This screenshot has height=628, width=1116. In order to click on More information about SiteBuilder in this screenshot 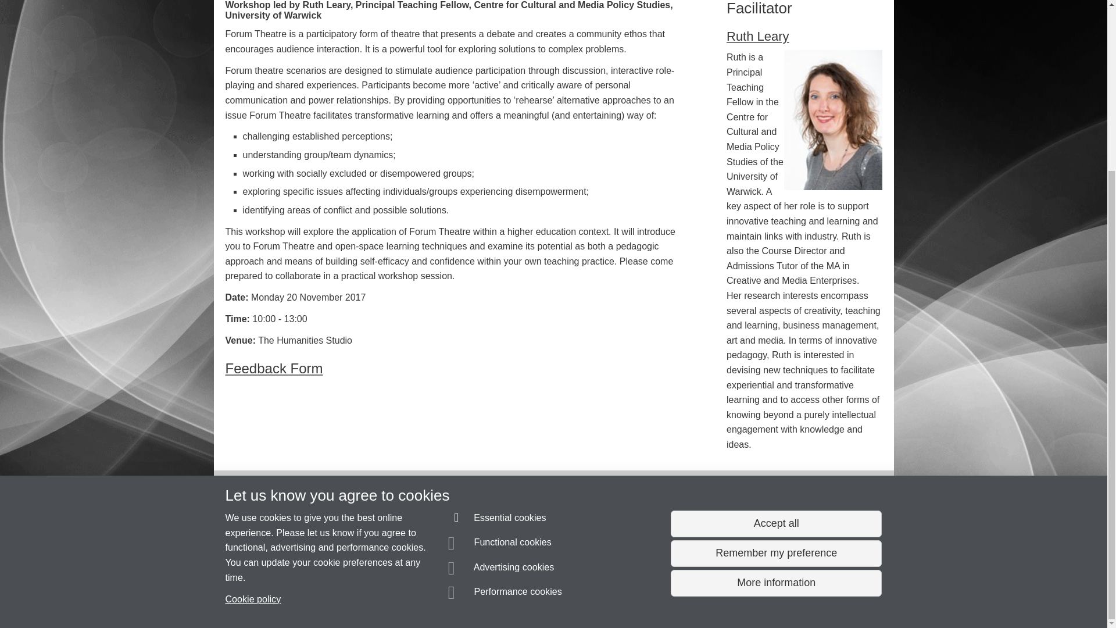, I will do `click(280, 598)`.